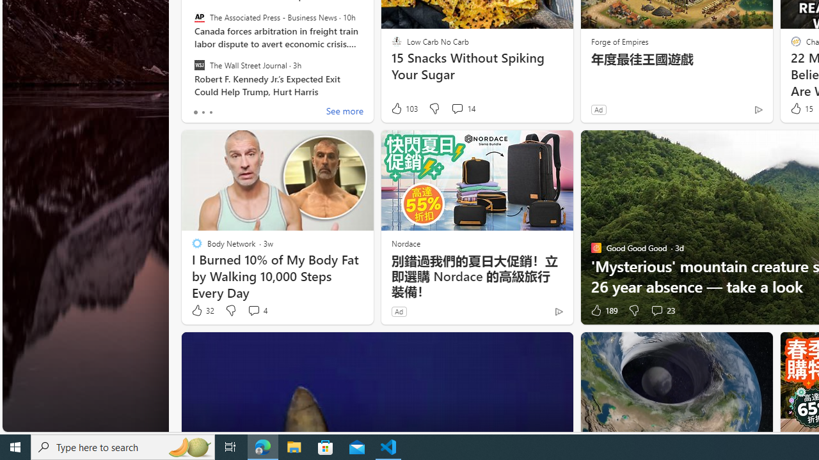 The width and height of the screenshot is (819, 460). Describe the element at coordinates (619, 41) in the screenshot. I see `Forge of Empires` at that location.